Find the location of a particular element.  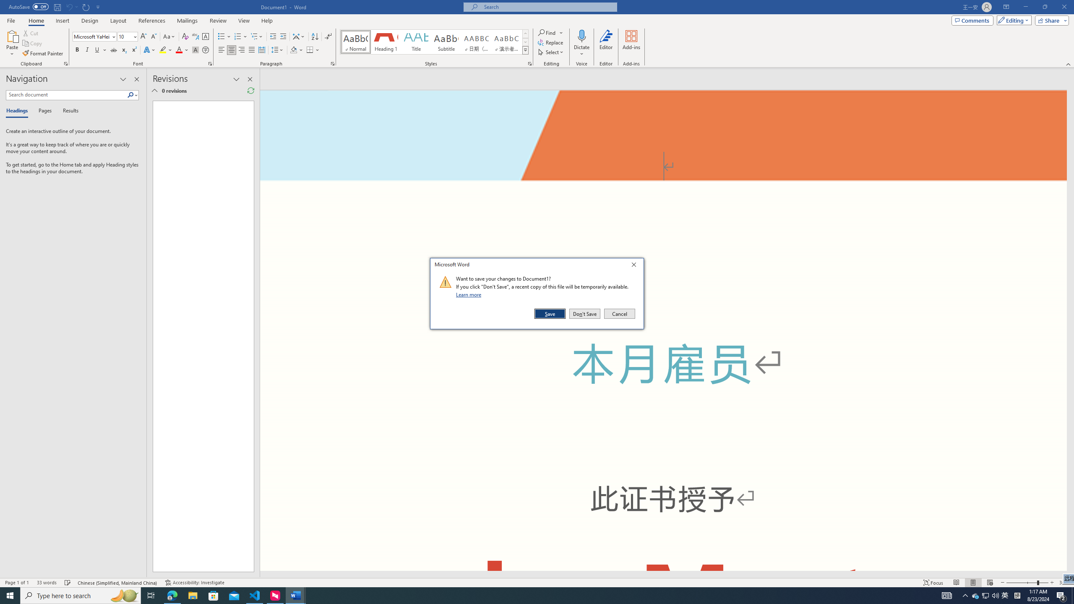

Styles is located at coordinates (166, 50).